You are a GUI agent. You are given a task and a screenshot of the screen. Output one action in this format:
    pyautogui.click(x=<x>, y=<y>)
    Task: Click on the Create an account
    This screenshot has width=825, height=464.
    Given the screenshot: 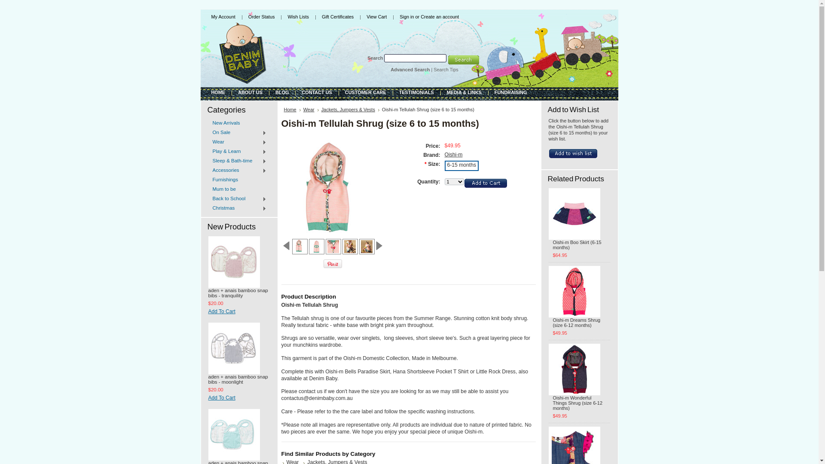 What is the action you would take?
    pyautogui.click(x=440, y=17)
    